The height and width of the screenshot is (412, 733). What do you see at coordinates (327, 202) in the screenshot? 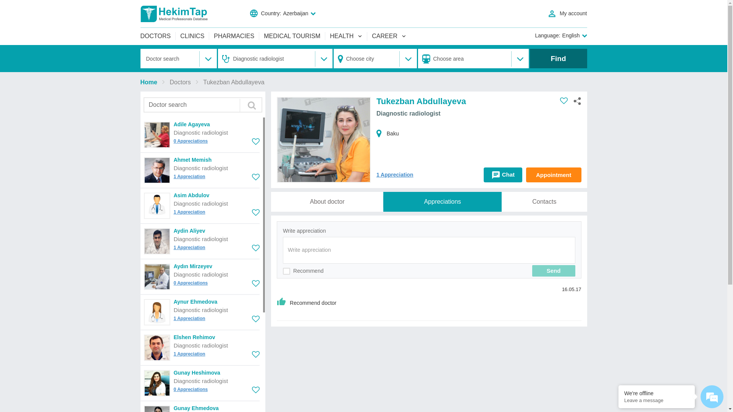
I see `About doctor` at bounding box center [327, 202].